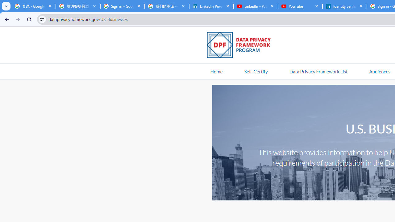  Describe the element at coordinates (380, 71) in the screenshot. I see `Audiences` at that location.